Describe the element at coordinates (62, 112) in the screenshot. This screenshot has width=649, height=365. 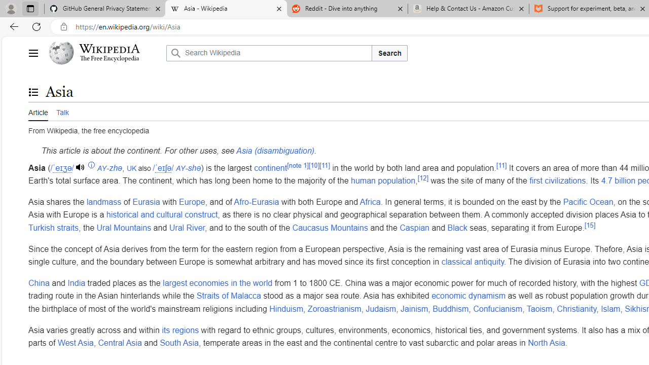
I see `Talk` at that location.